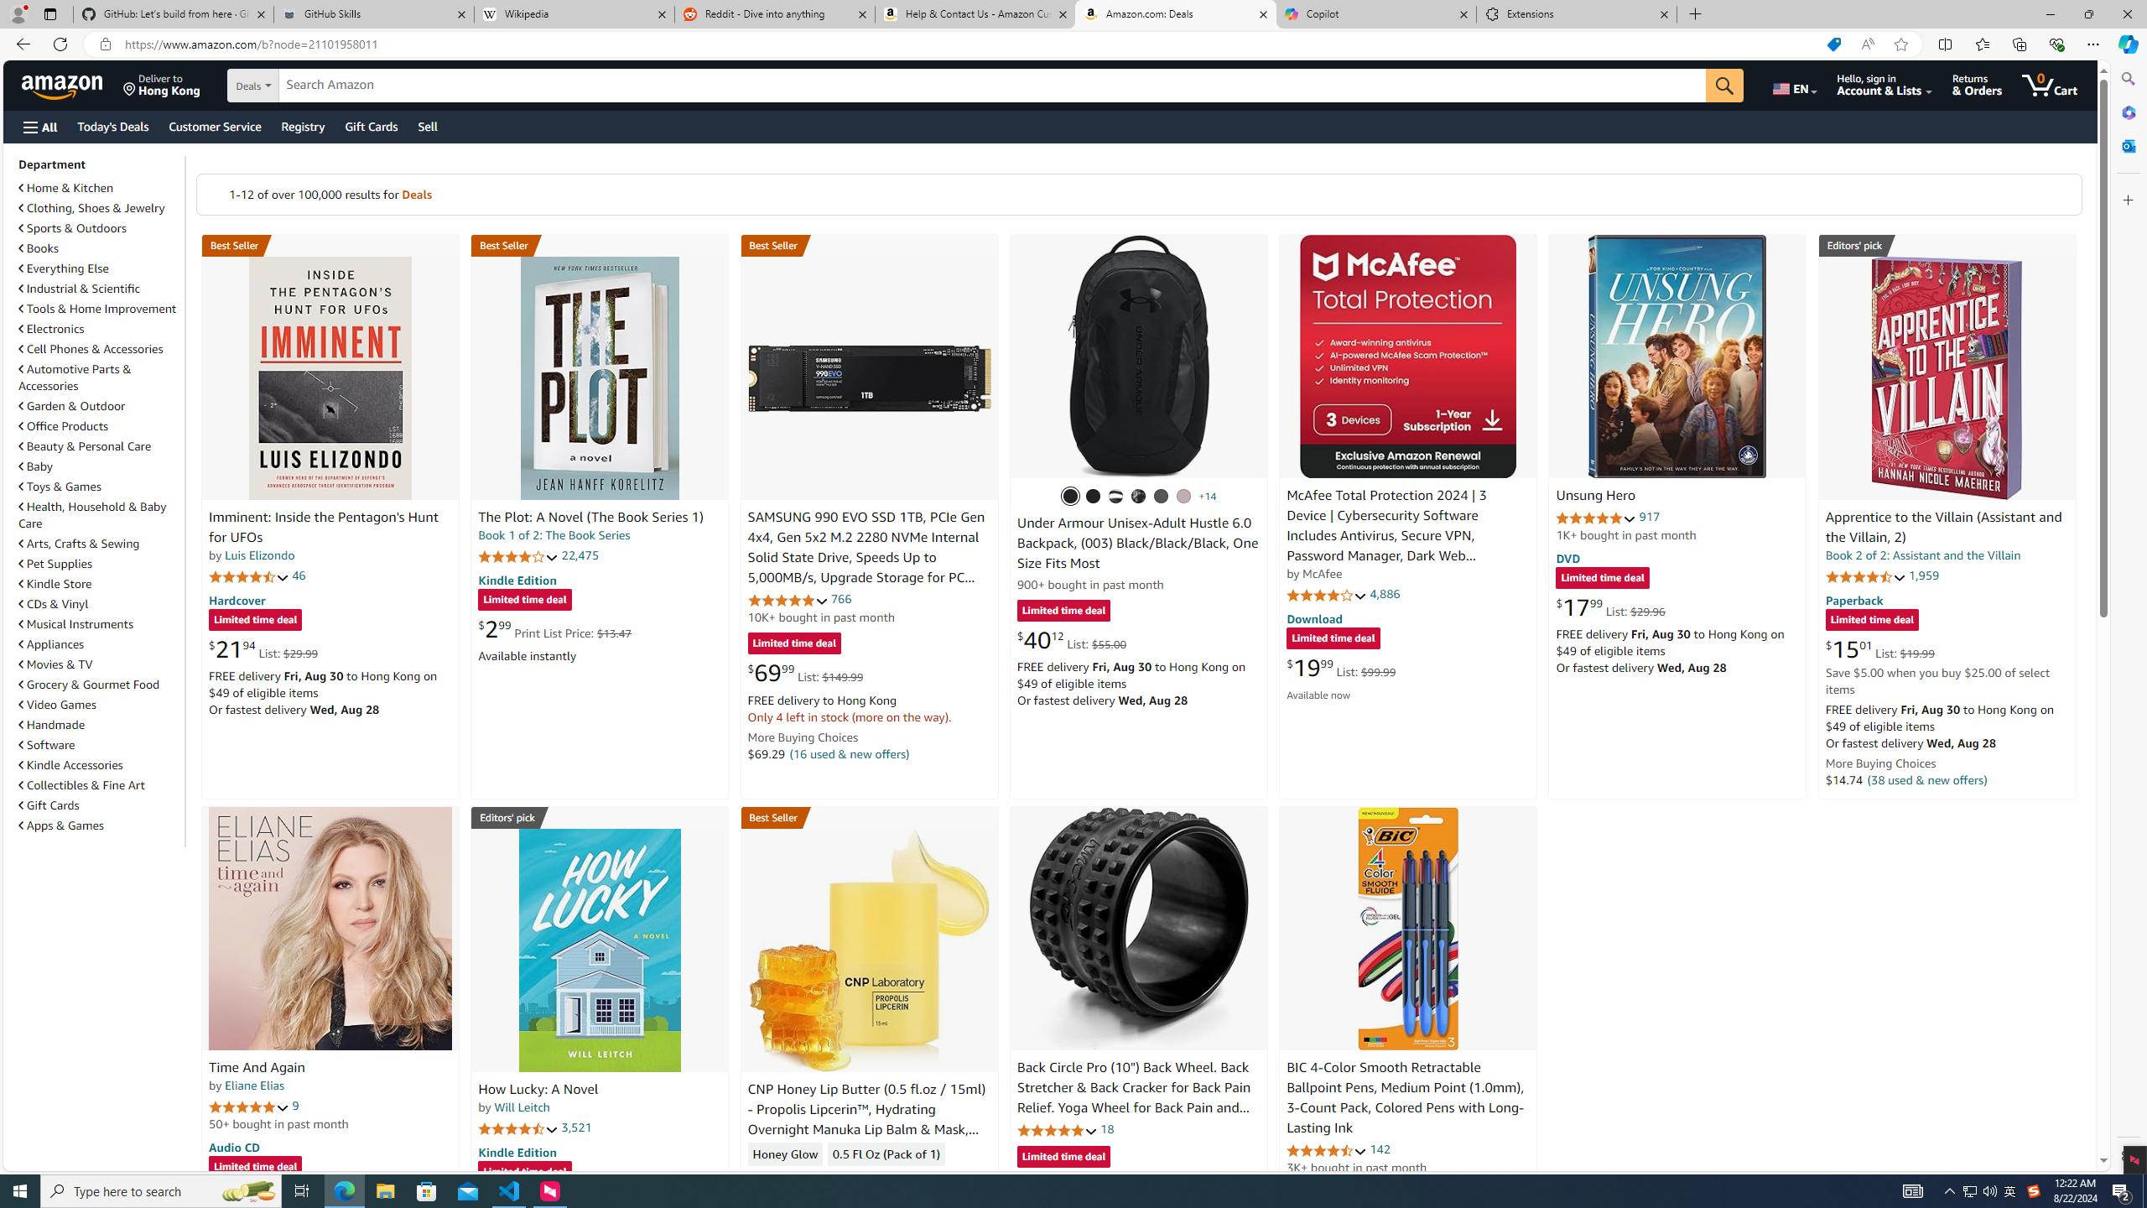 This screenshot has height=1208, width=2147. Describe the element at coordinates (73, 406) in the screenshot. I see `Garden & Outdoor` at that location.